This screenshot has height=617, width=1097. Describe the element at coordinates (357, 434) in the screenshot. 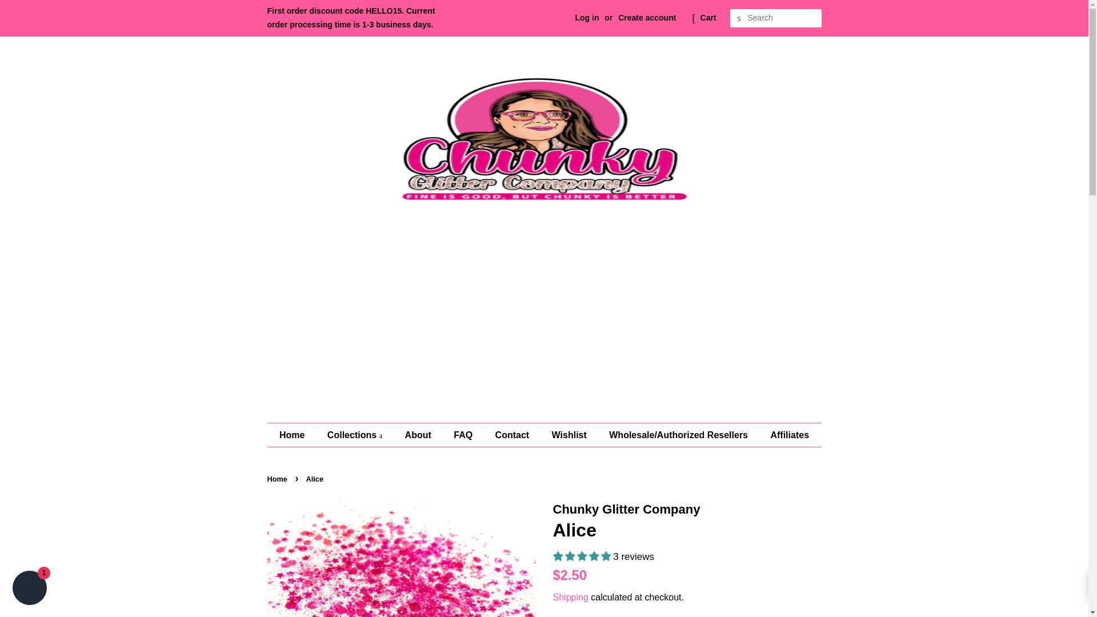

I see `Collections` at that location.